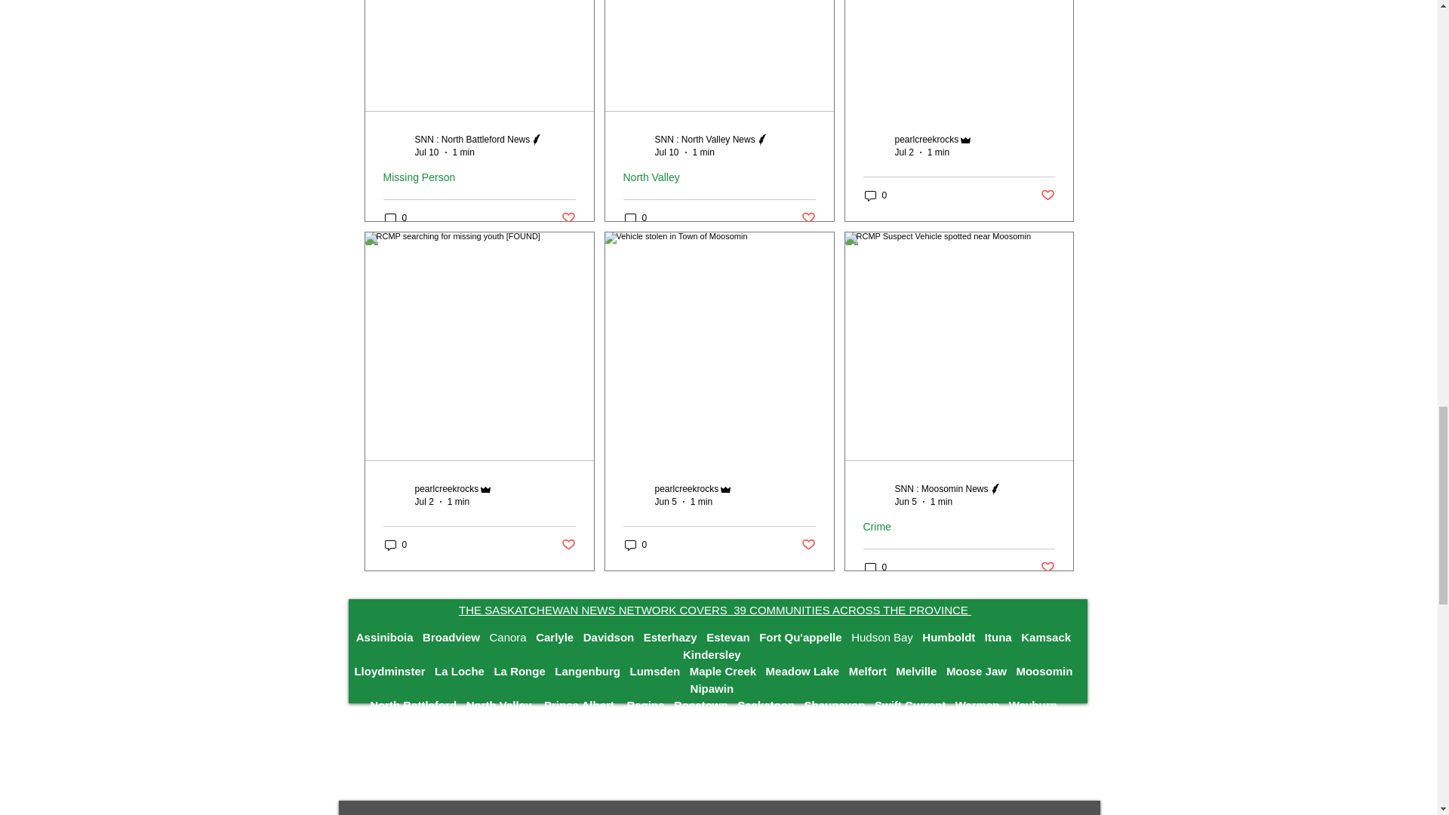 The image size is (1449, 815). What do you see at coordinates (667, 152) in the screenshot?
I see `Jul 10` at bounding box center [667, 152].